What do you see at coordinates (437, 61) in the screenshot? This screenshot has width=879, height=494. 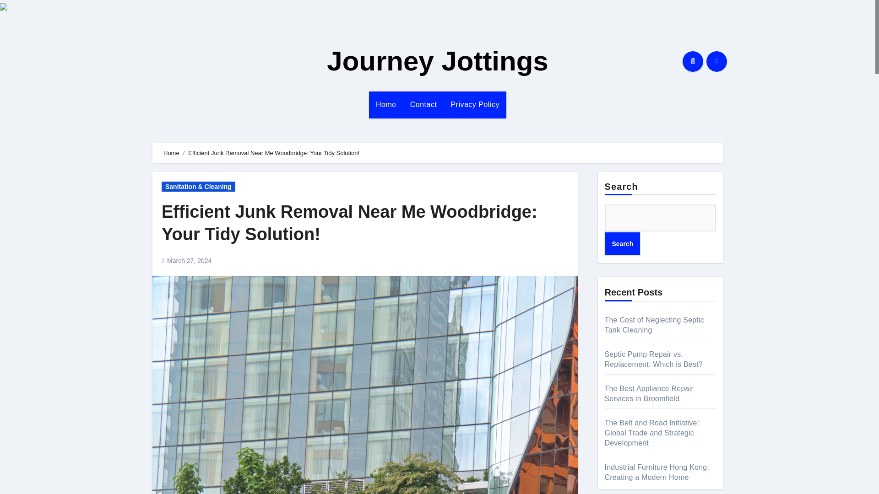 I see `Journey Jottings` at bounding box center [437, 61].